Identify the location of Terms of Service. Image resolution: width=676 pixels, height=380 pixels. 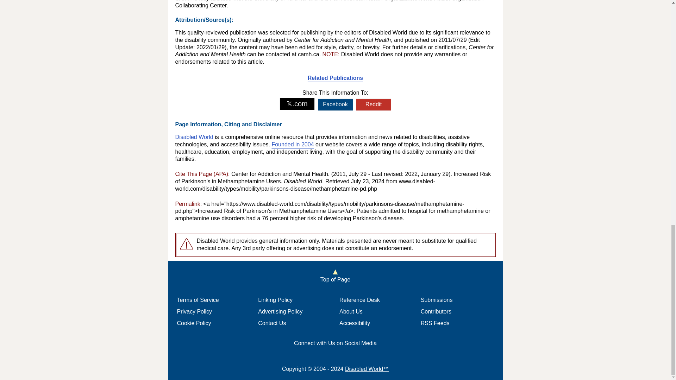
(197, 300).